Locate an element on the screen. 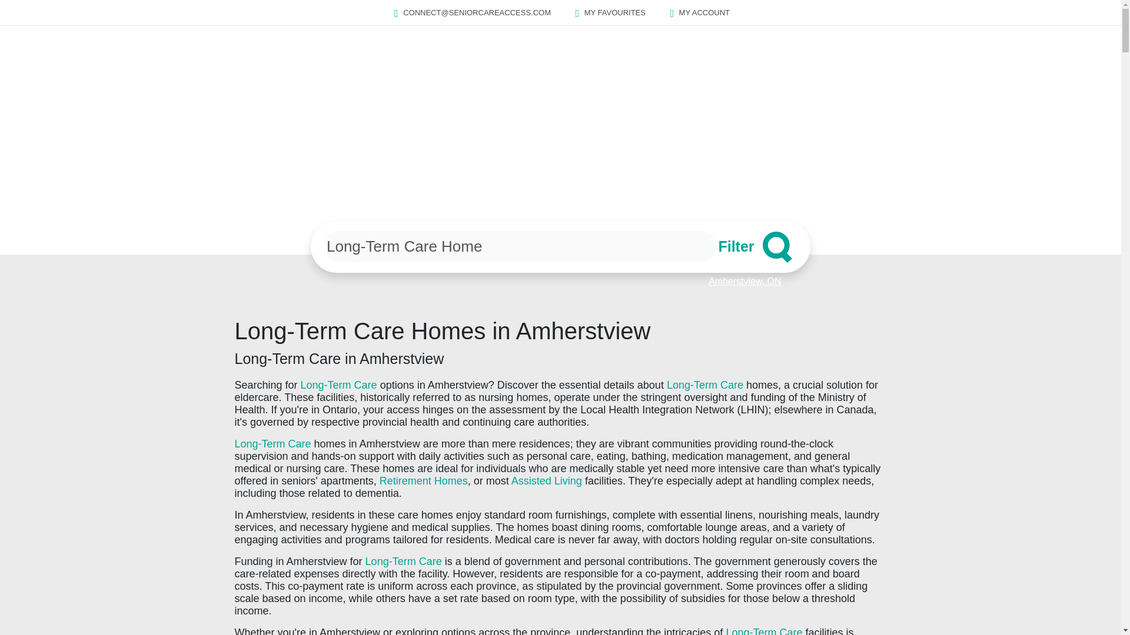 This screenshot has height=635, width=1130. Amherstview, ON is located at coordinates (745, 281).